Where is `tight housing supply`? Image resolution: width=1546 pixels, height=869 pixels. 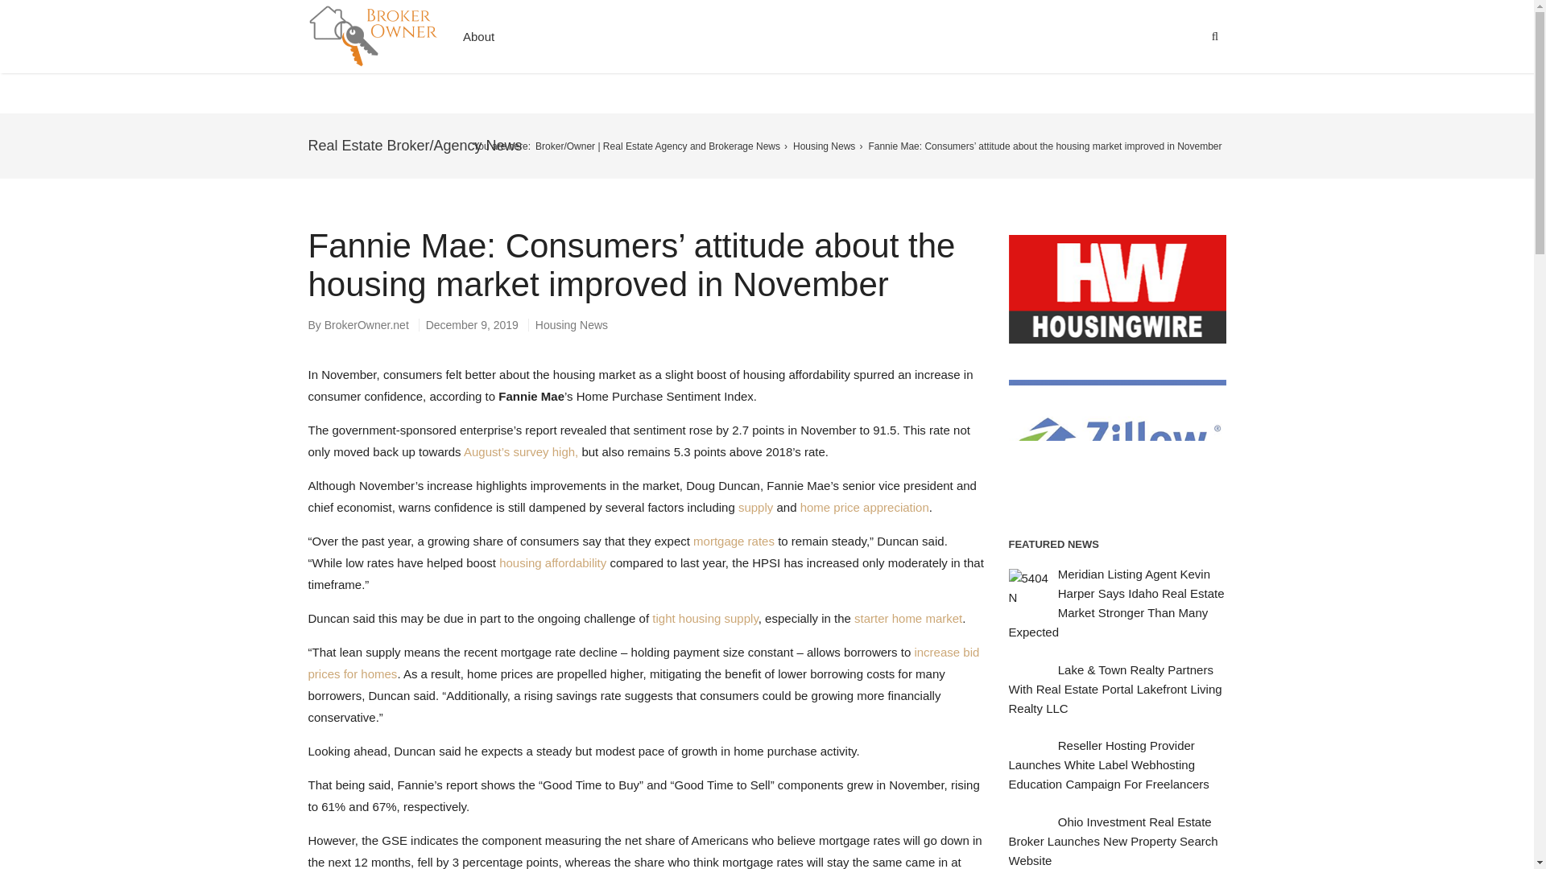 tight housing supply is located at coordinates (705, 618).